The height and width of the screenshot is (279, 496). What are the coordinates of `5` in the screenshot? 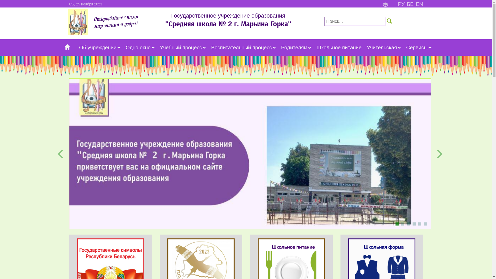 It's located at (420, 224).